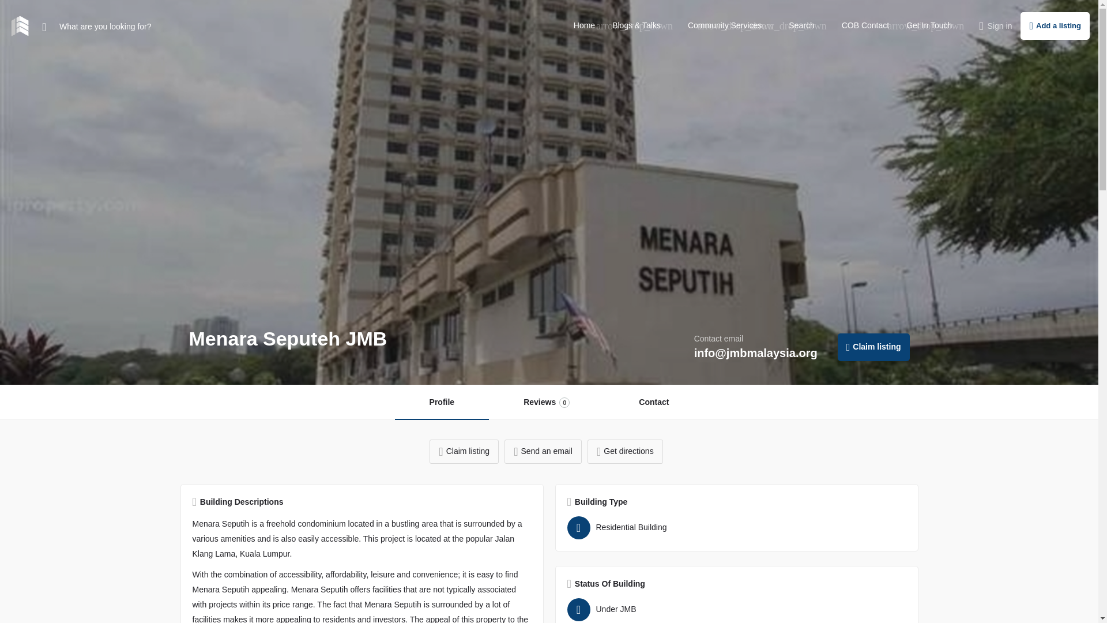  Describe the element at coordinates (724, 25) in the screenshot. I see `Community Services` at that location.